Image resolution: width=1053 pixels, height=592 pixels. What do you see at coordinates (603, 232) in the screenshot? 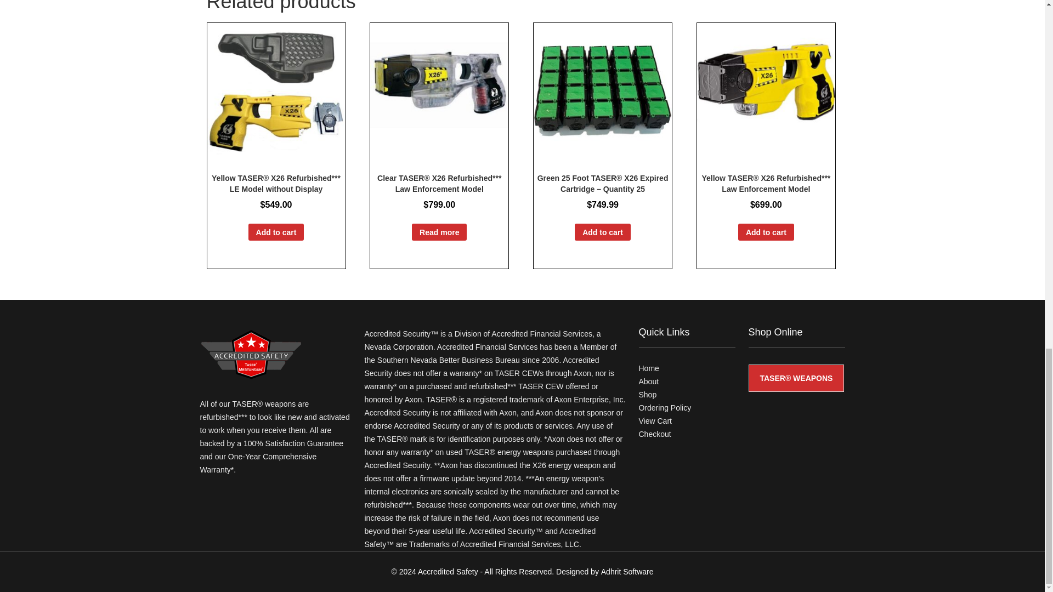
I see `Add to cart` at bounding box center [603, 232].